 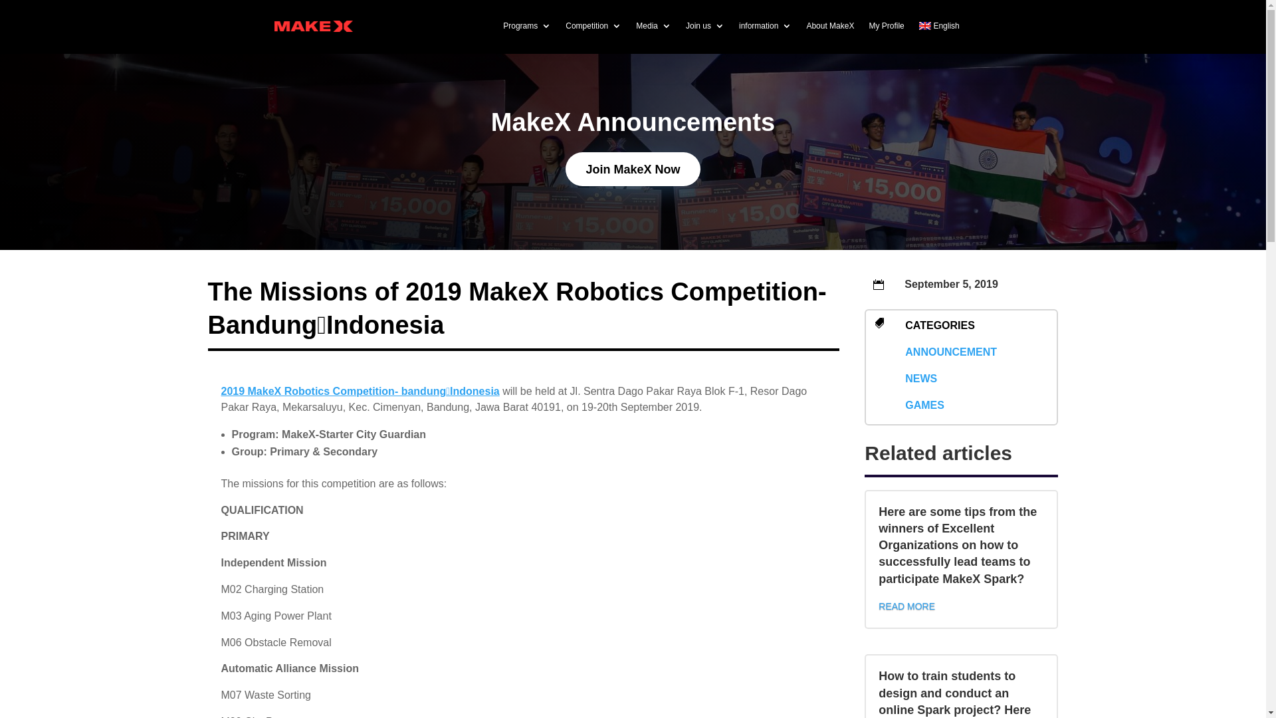 What do you see at coordinates (705, 26) in the screenshot?
I see `Join us` at bounding box center [705, 26].